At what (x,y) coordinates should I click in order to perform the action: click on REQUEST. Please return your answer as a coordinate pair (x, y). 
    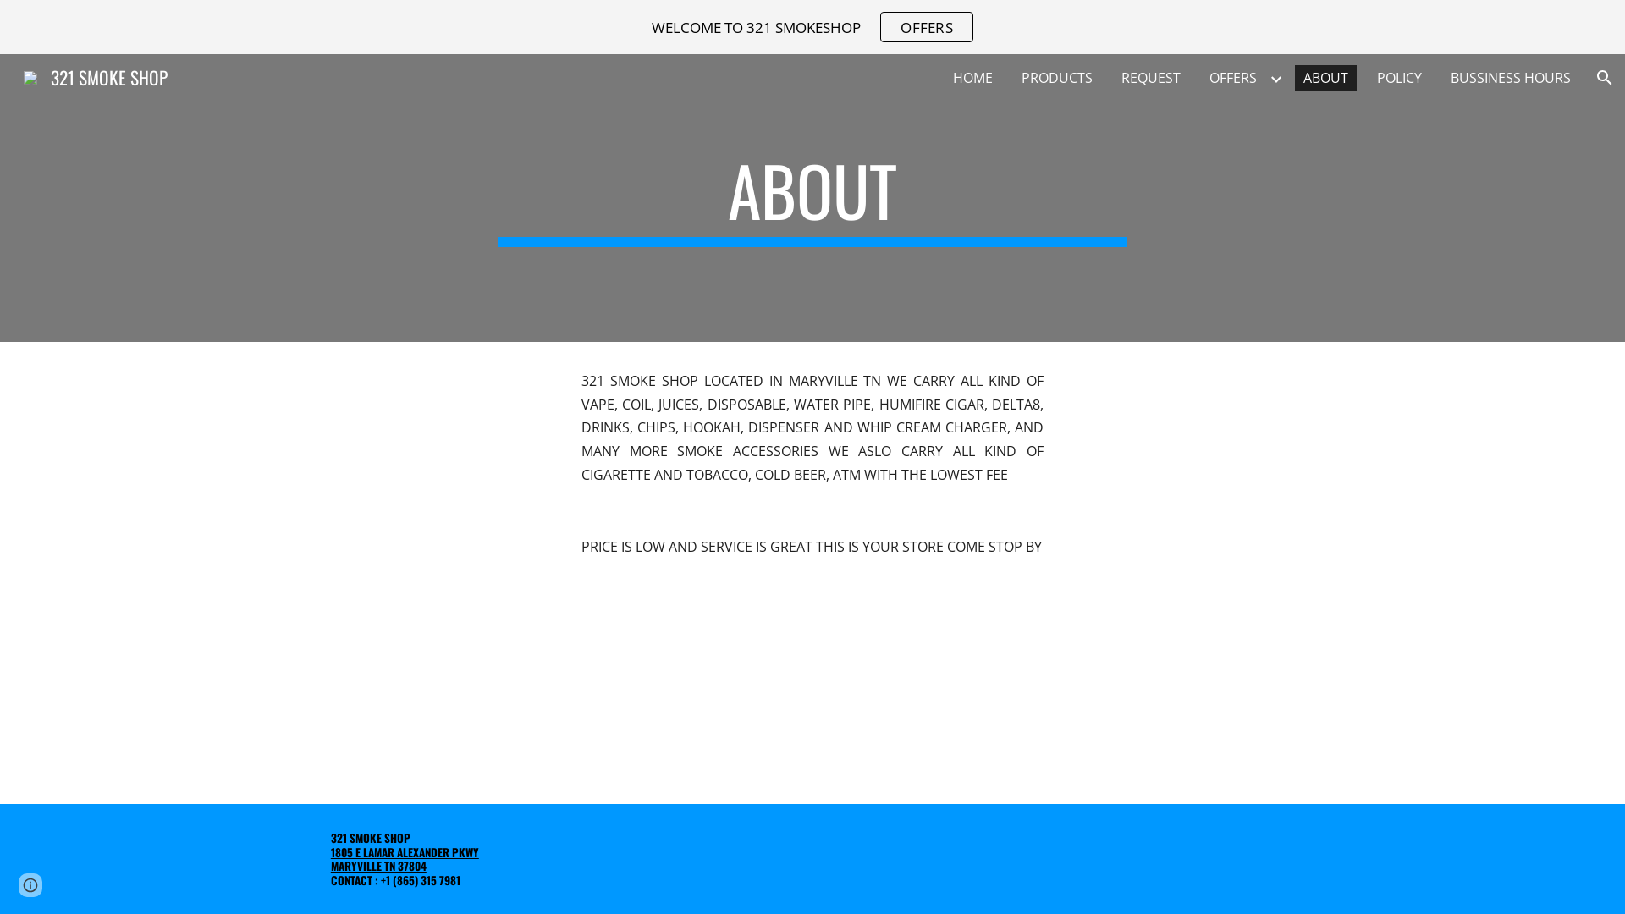
    Looking at the image, I should click on (1151, 78).